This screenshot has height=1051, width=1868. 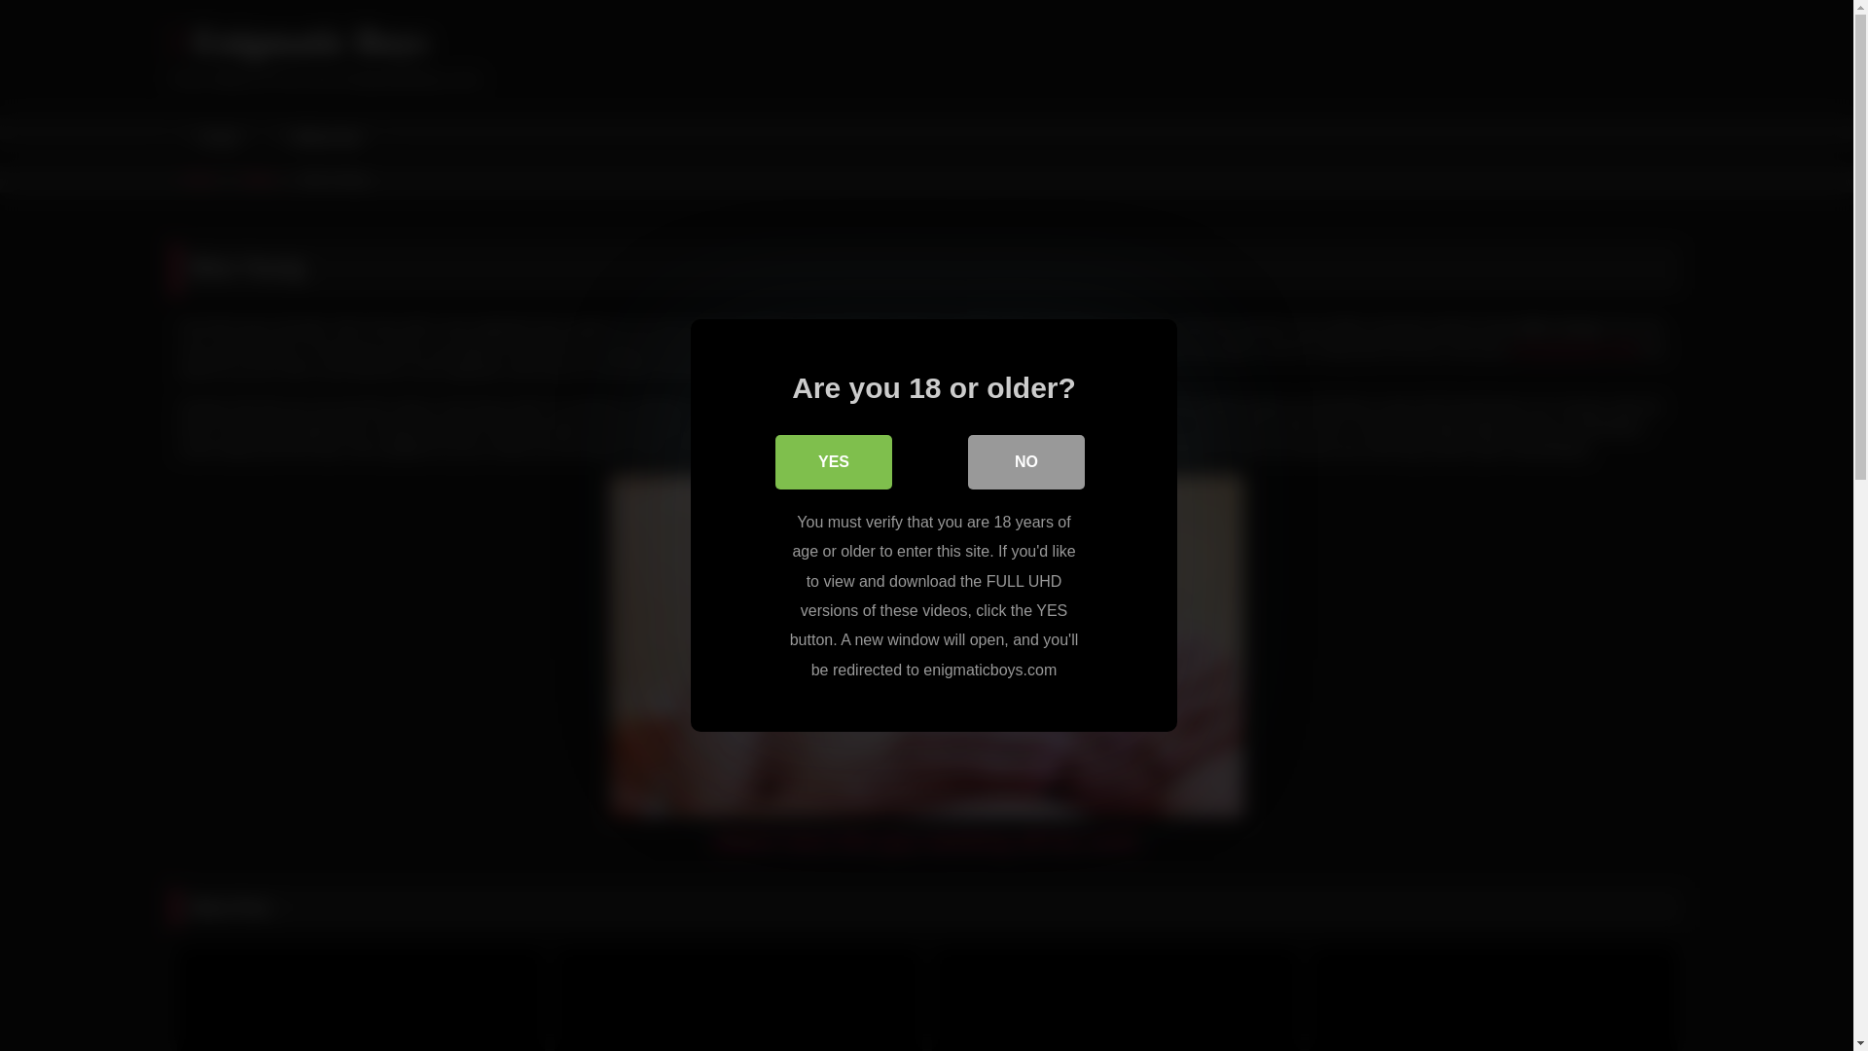 I want to click on Home, so click(x=217, y=138).